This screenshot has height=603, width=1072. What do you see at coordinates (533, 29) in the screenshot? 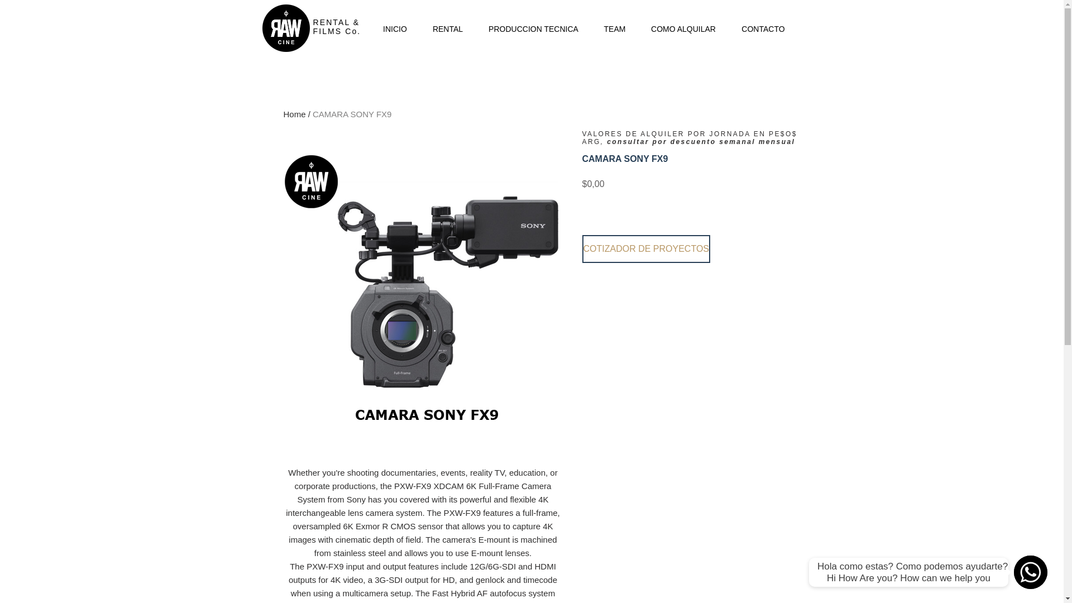
I see `PRODUCCION TECNICA` at bounding box center [533, 29].